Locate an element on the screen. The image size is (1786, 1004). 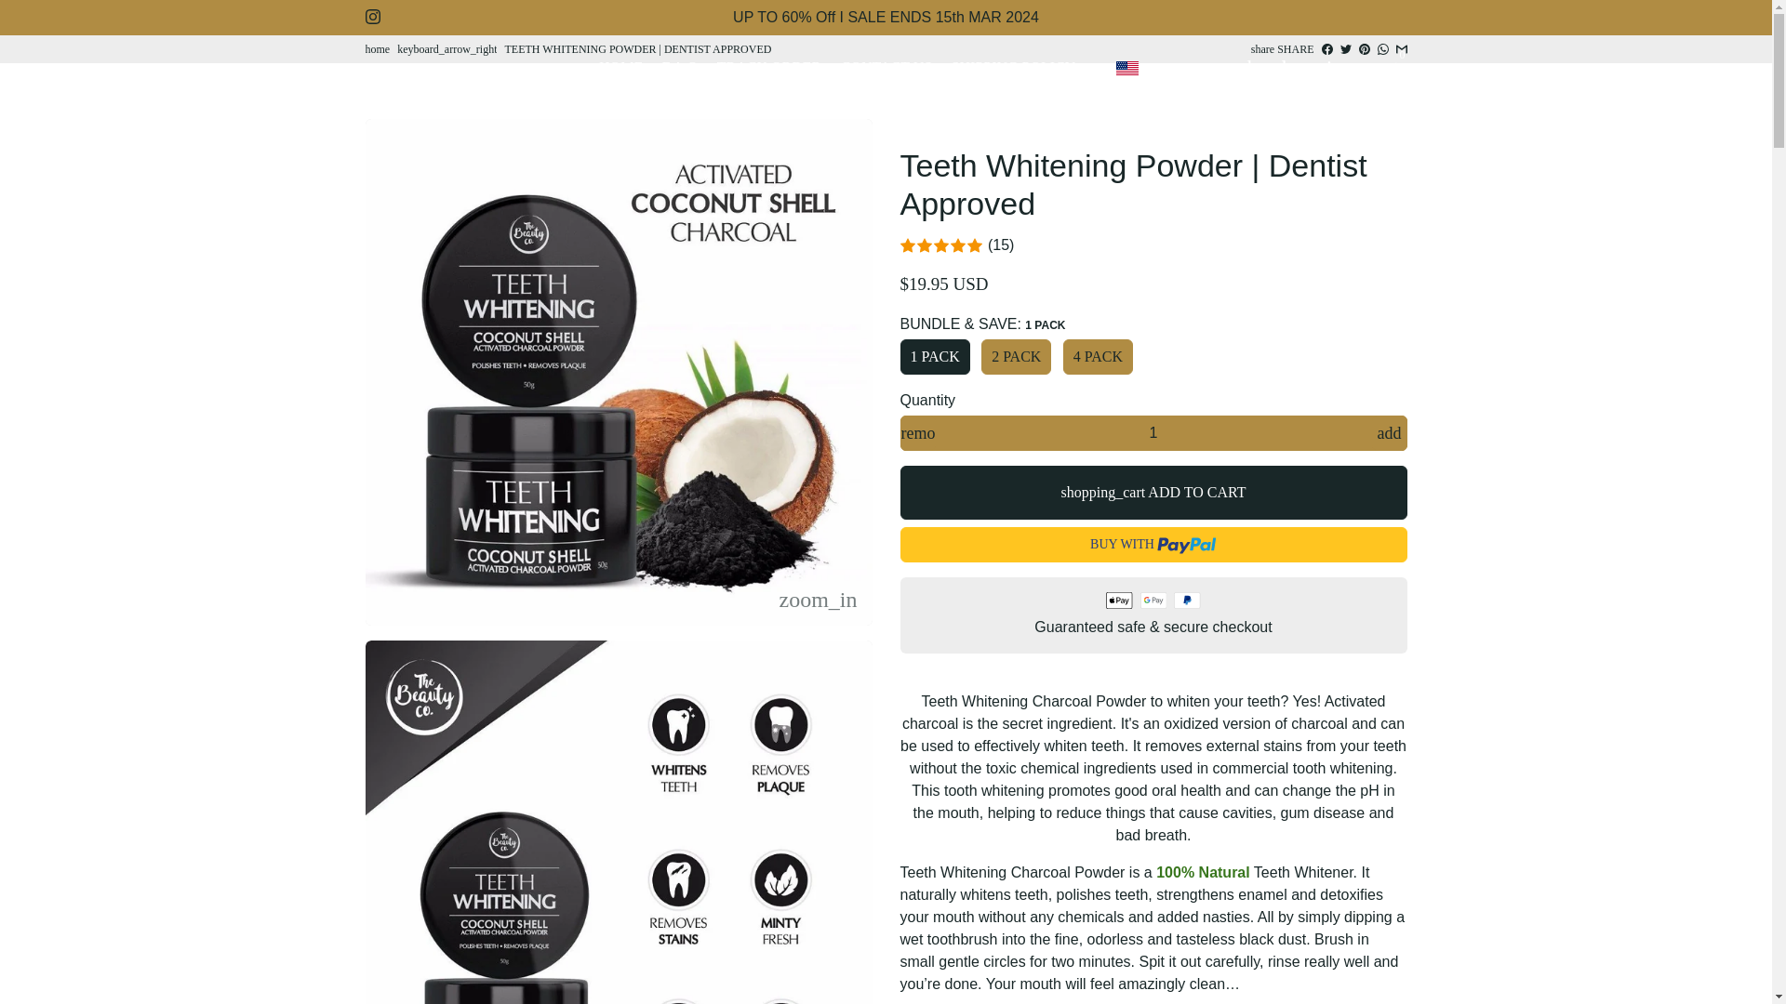
SHIPPING POLICY is located at coordinates (1014, 67).